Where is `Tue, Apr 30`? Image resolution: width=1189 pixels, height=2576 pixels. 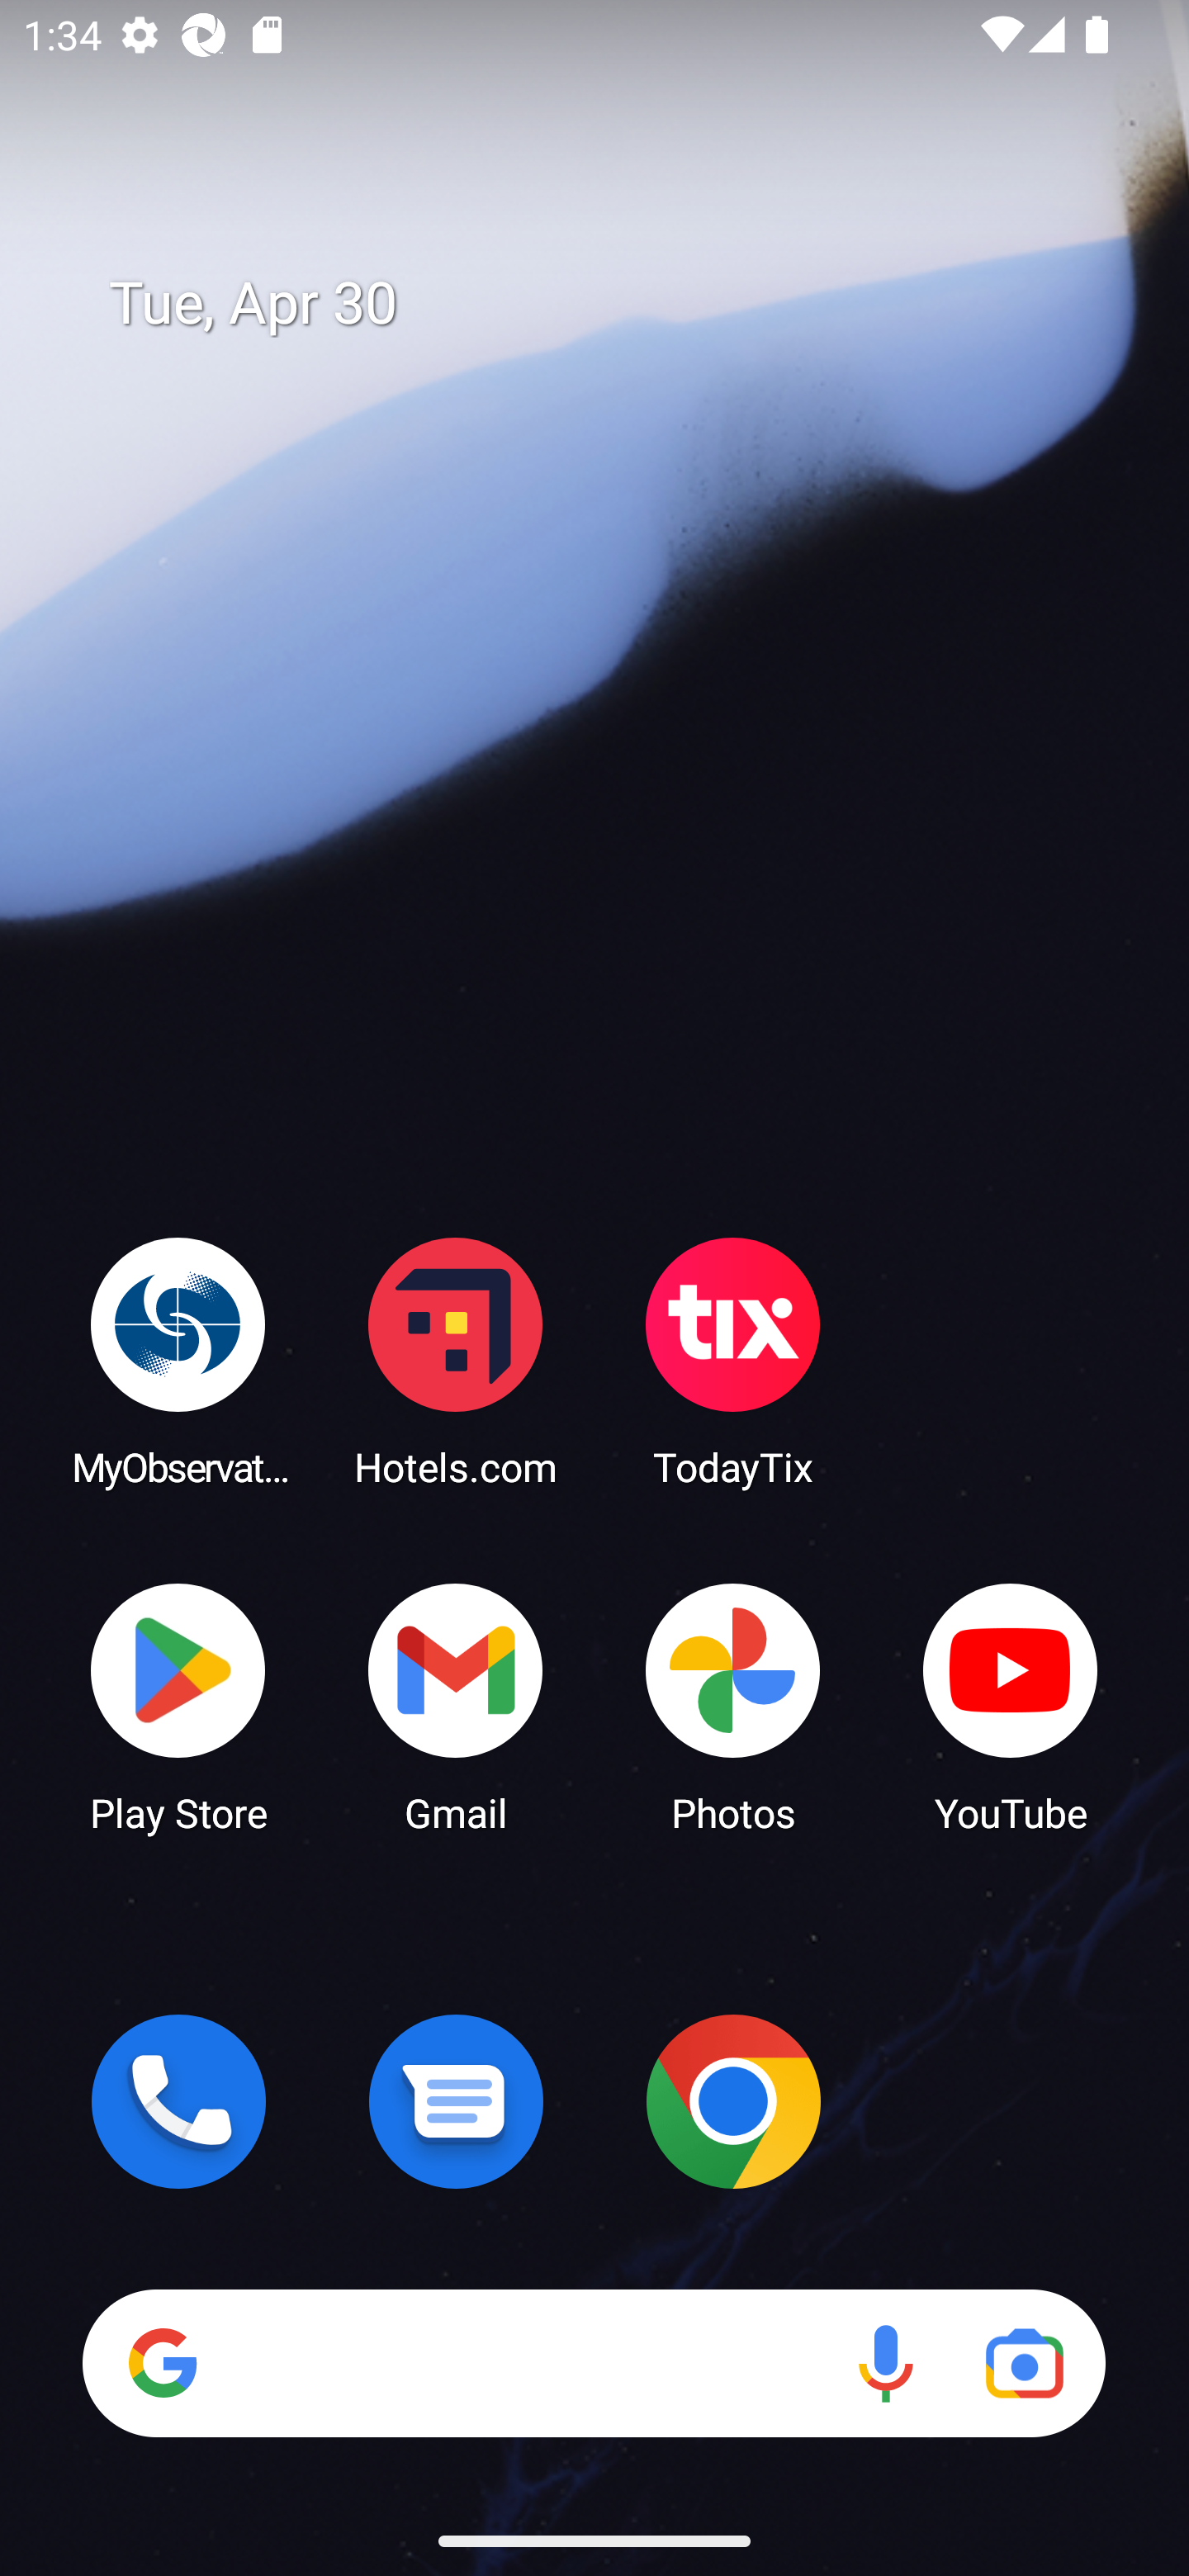
Tue, Apr 30 is located at coordinates (618, 304).